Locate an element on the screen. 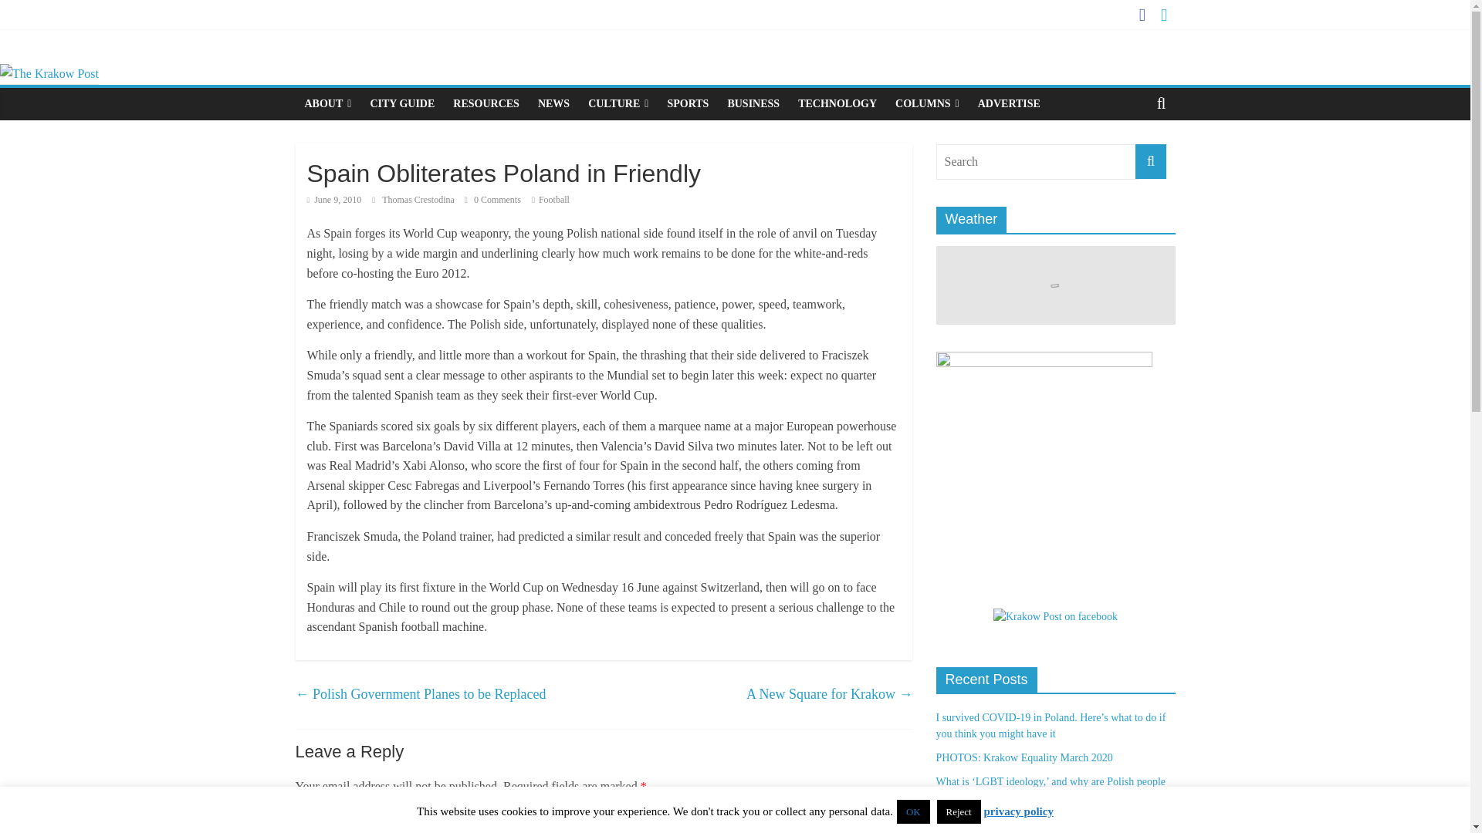 The width and height of the screenshot is (1482, 833). ABOUT is located at coordinates (327, 103).